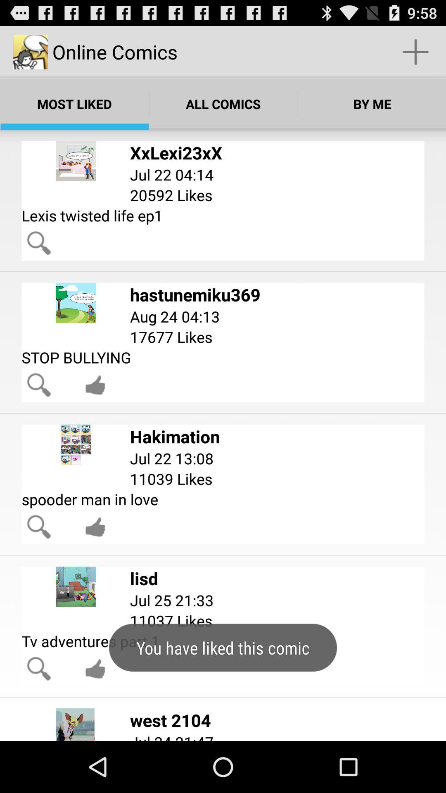 This screenshot has width=446, height=793. I want to click on search, so click(39, 385).